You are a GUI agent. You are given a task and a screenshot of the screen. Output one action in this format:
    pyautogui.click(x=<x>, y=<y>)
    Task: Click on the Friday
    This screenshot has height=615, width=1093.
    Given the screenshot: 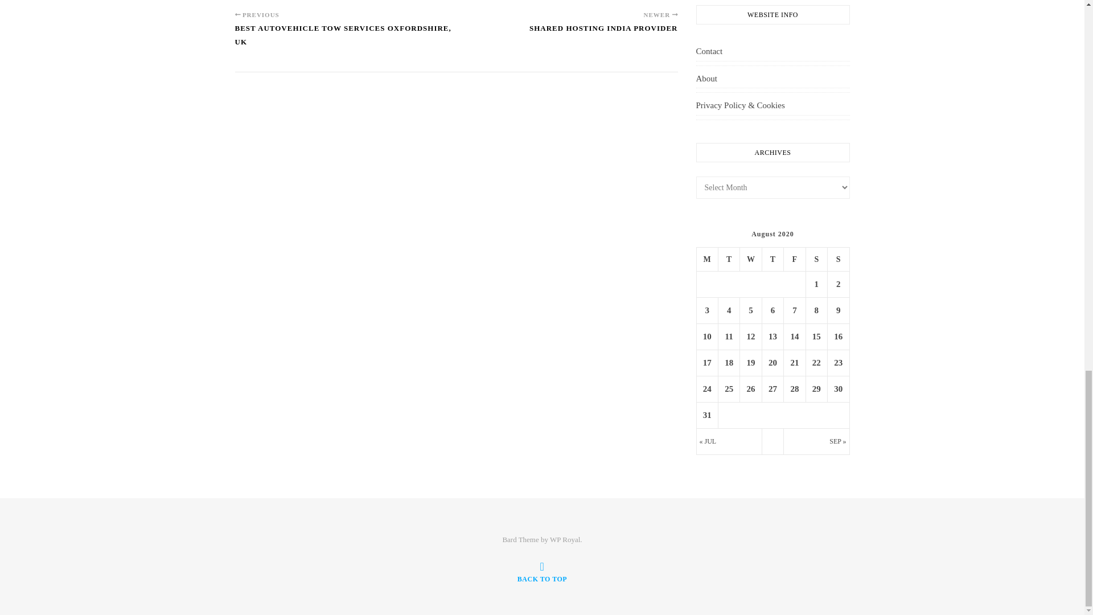 What is the action you would take?
    pyautogui.click(x=795, y=259)
    